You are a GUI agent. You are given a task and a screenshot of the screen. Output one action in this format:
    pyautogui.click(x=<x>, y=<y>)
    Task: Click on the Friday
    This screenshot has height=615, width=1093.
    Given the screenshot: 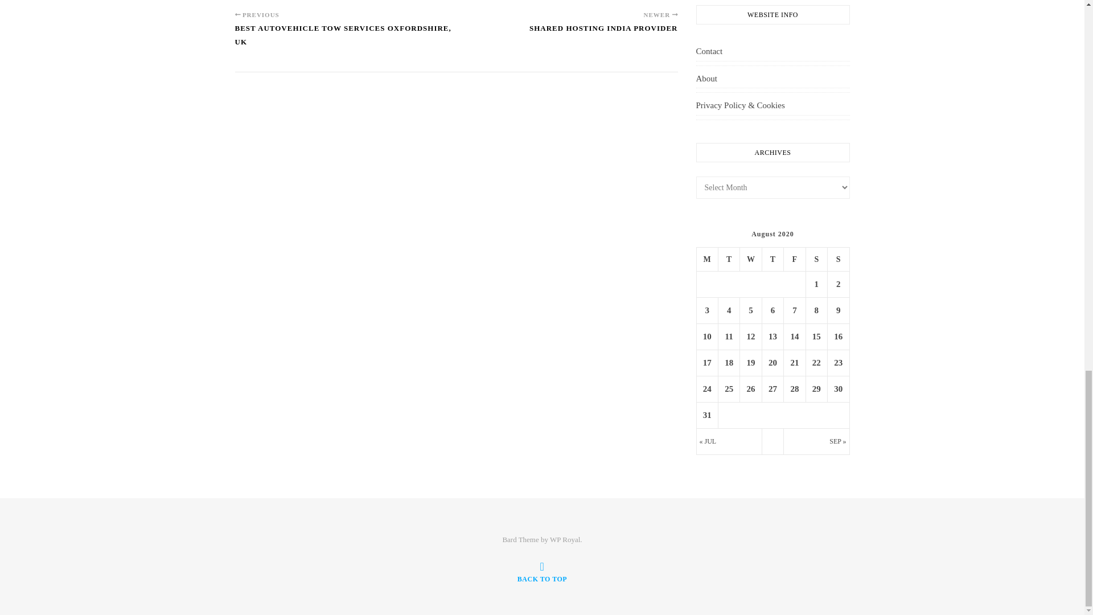 What is the action you would take?
    pyautogui.click(x=795, y=259)
    